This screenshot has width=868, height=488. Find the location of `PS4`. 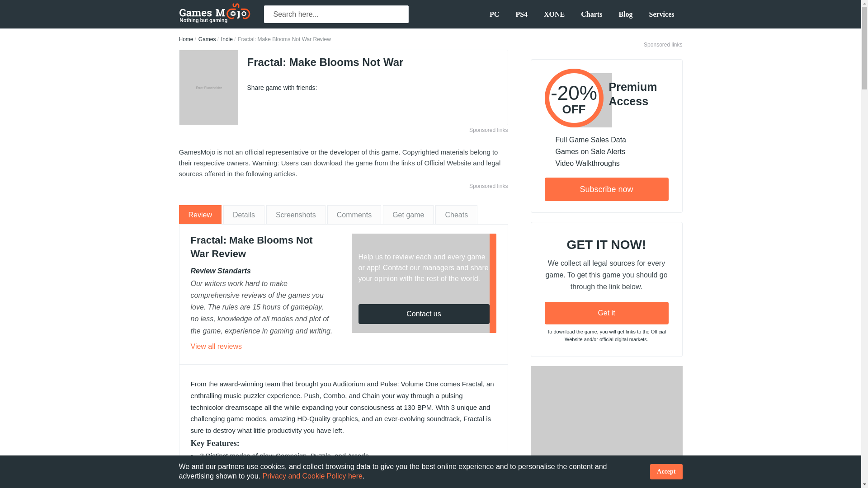

PS4 is located at coordinates (521, 14).